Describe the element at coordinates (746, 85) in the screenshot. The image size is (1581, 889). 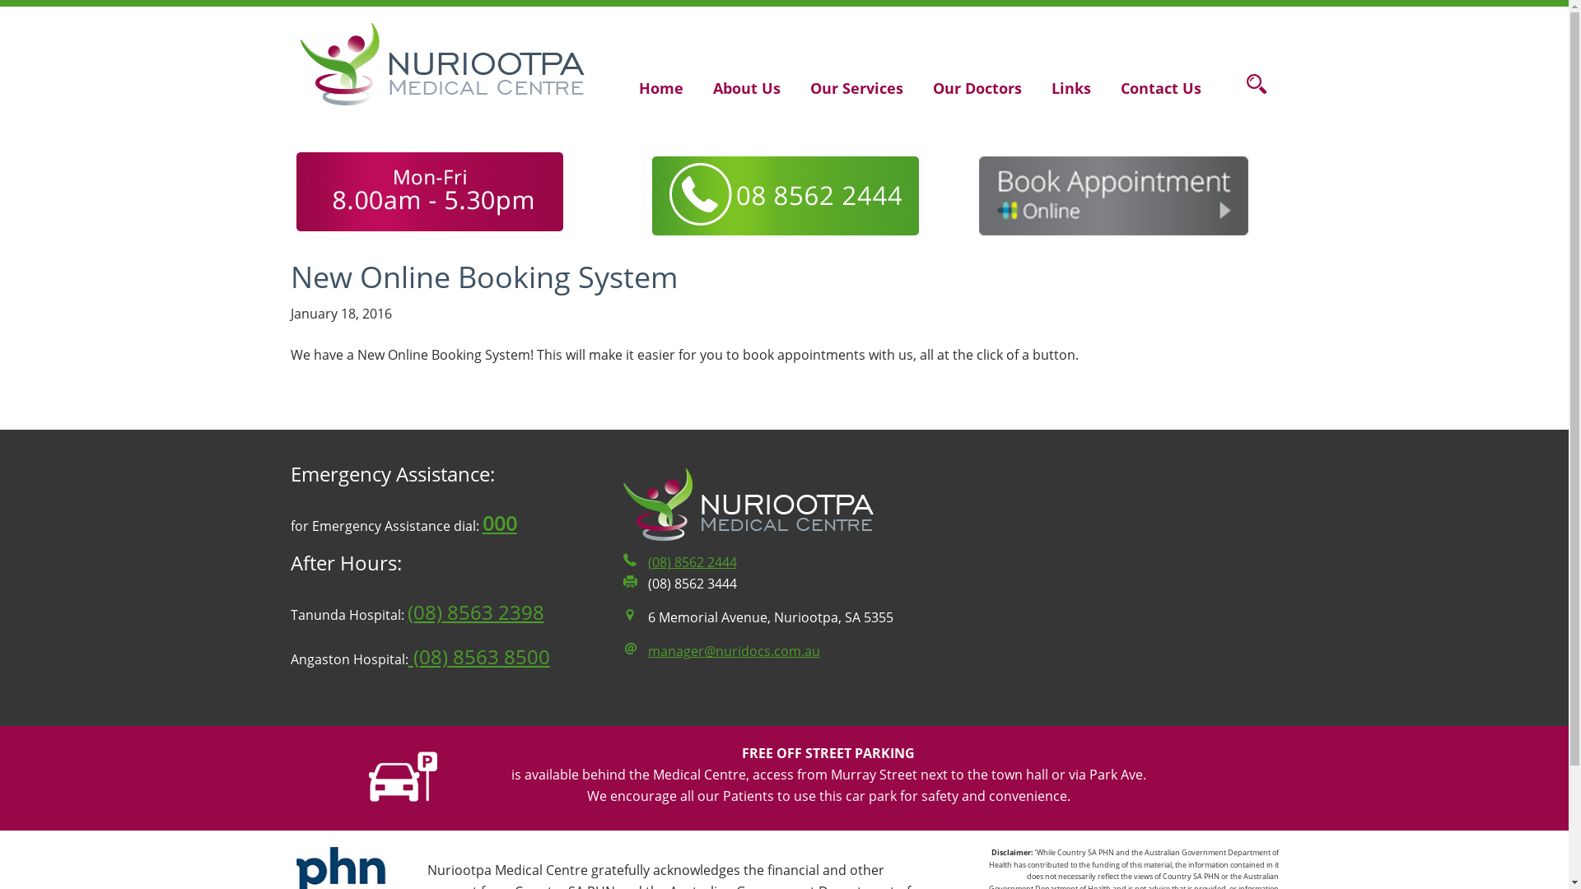
I see `About Us` at that location.